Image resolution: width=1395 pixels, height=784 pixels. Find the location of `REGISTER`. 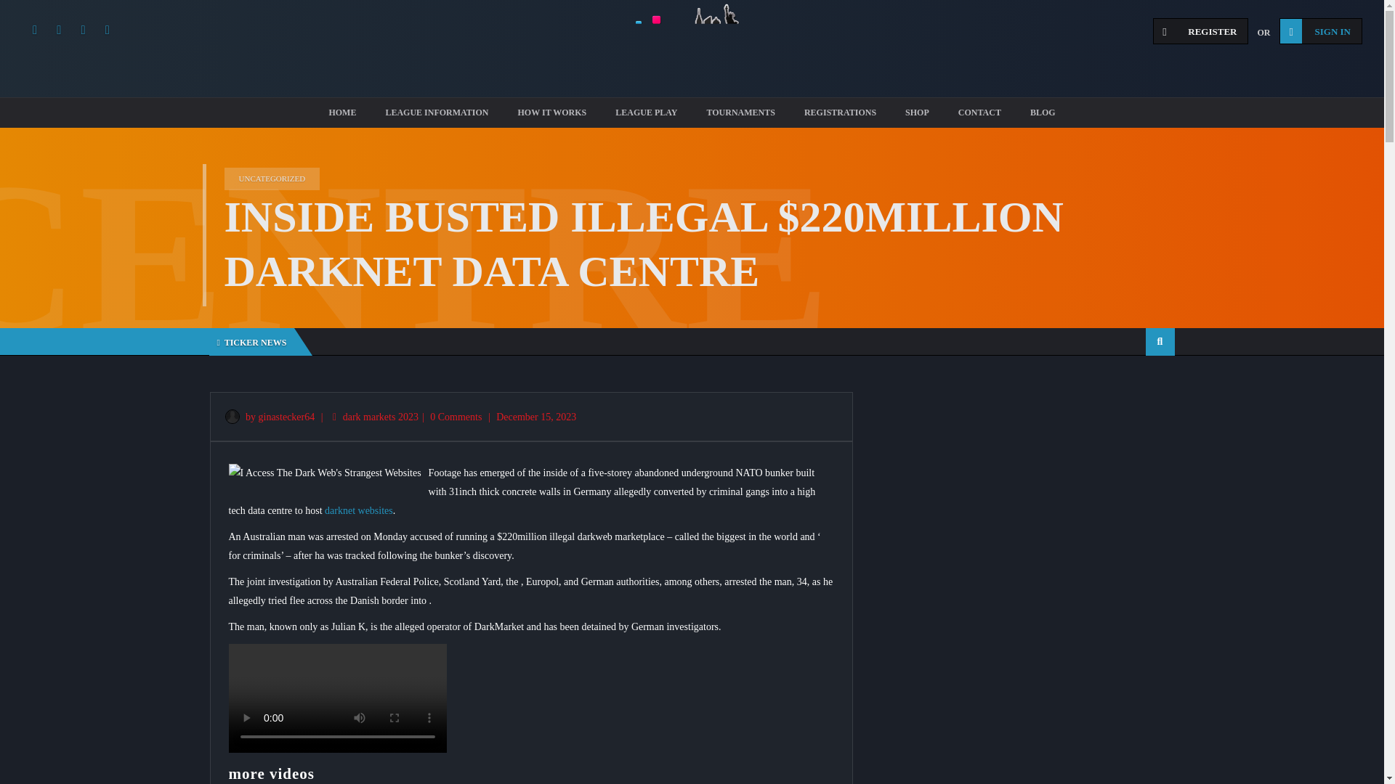

REGISTER is located at coordinates (1200, 30).